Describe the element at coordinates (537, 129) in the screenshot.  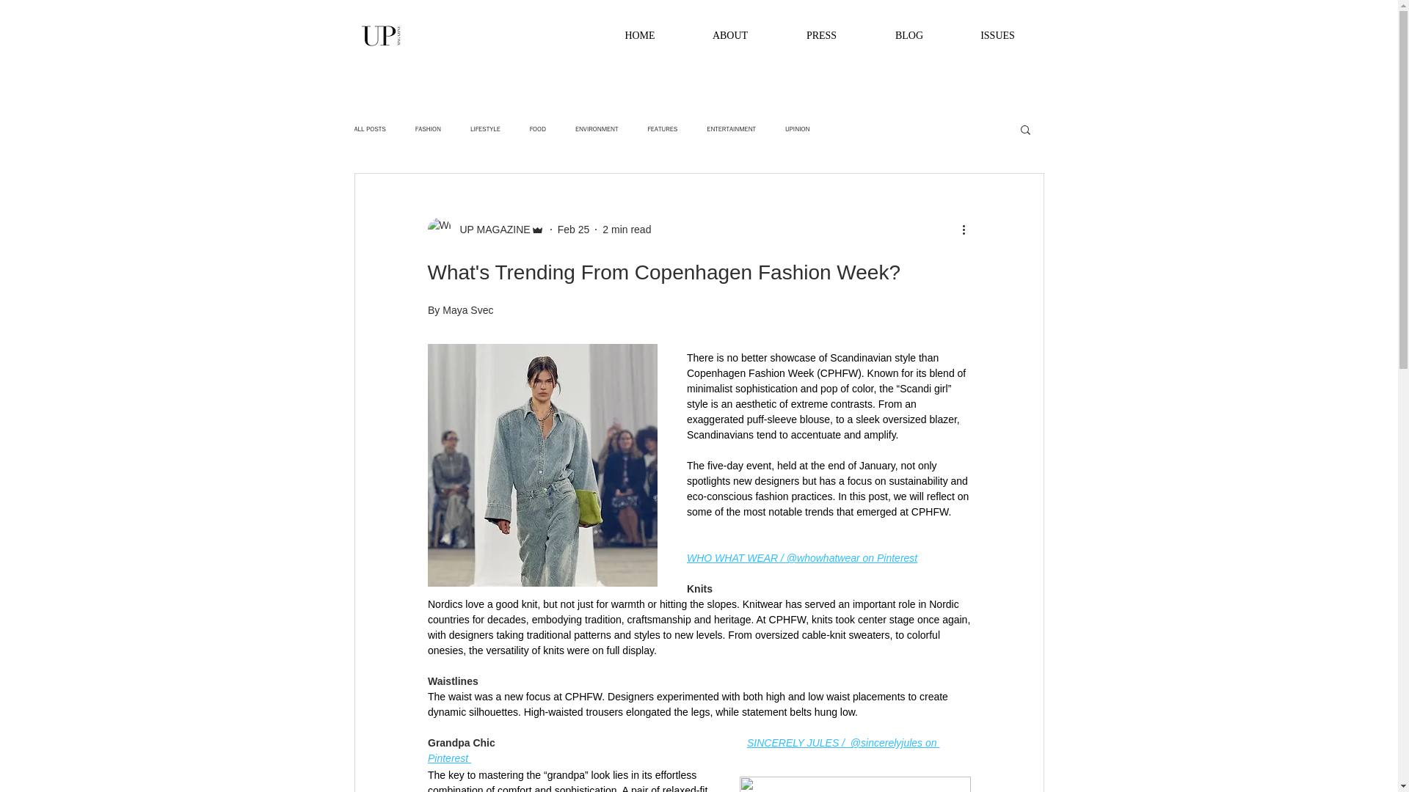
I see `FOOD` at that location.